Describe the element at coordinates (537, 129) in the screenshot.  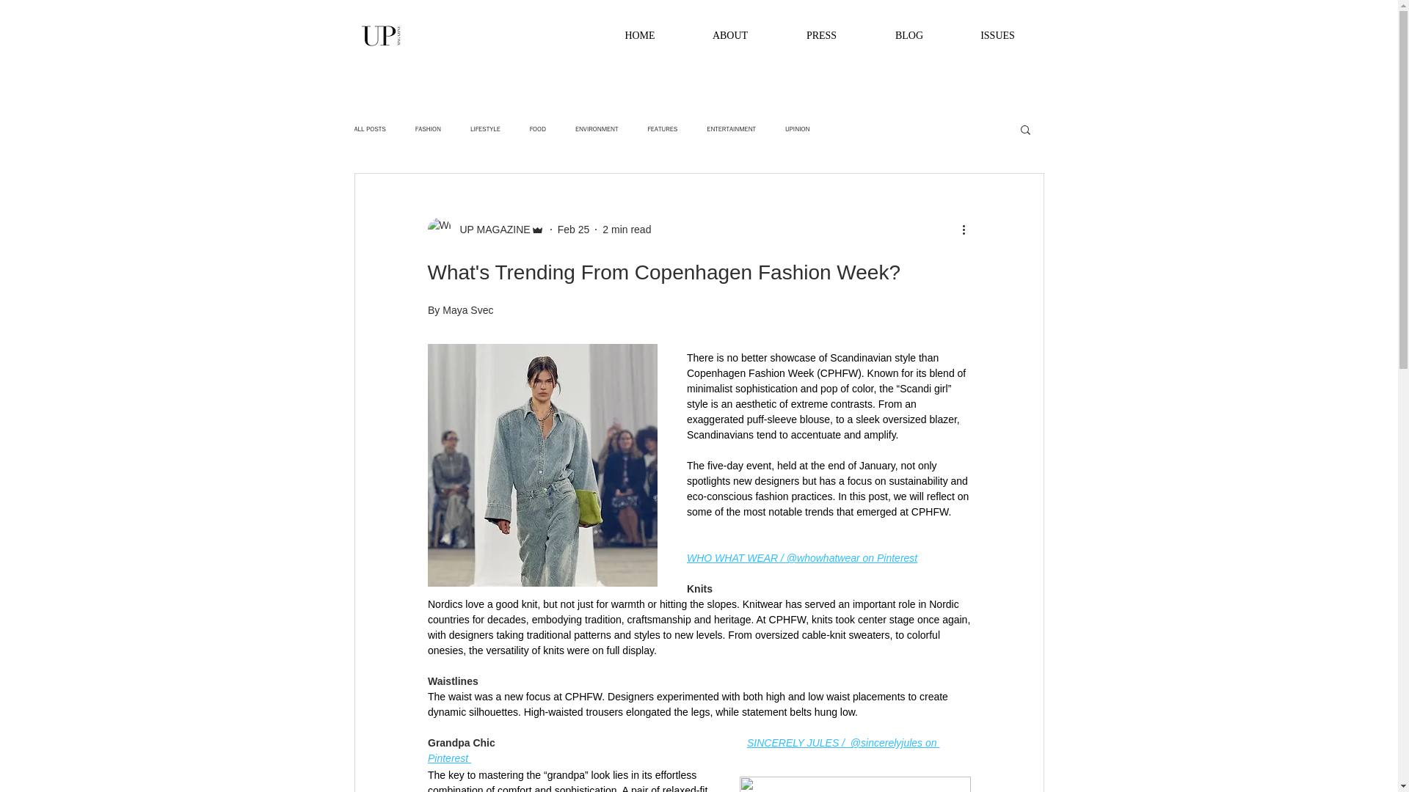
I see `FOOD` at that location.